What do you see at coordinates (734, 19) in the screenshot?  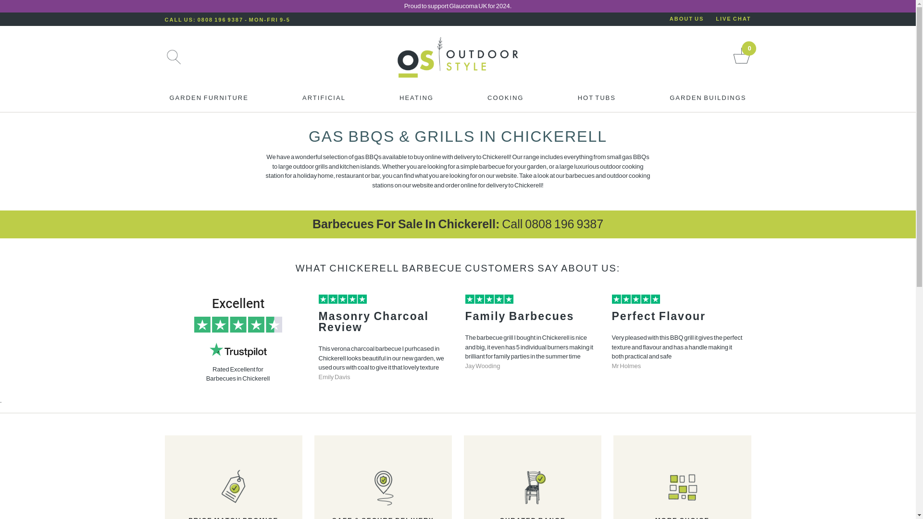 I see `LIVE CHAT` at bounding box center [734, 19].